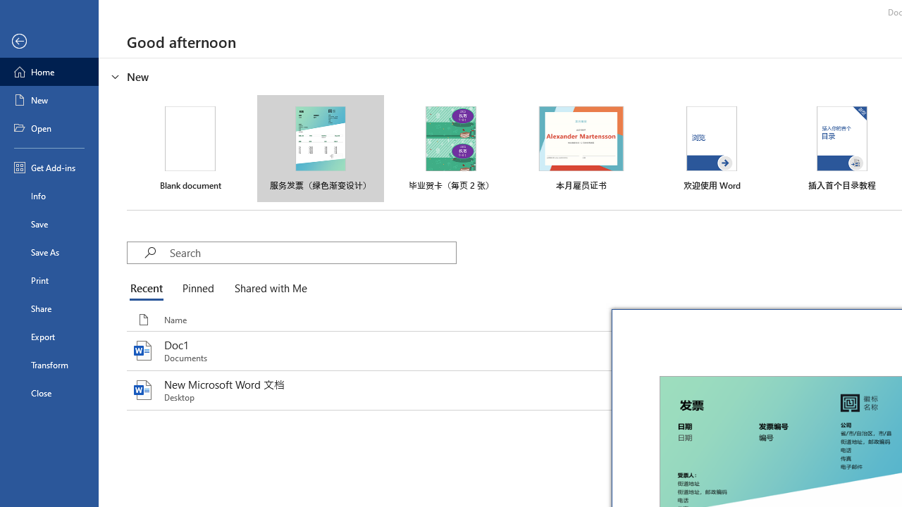 The width and height of the screenshot is (902, 507). Describe the element at coordinates (49, 168) in the screenshot. I see `Get Add-ins` at that location.